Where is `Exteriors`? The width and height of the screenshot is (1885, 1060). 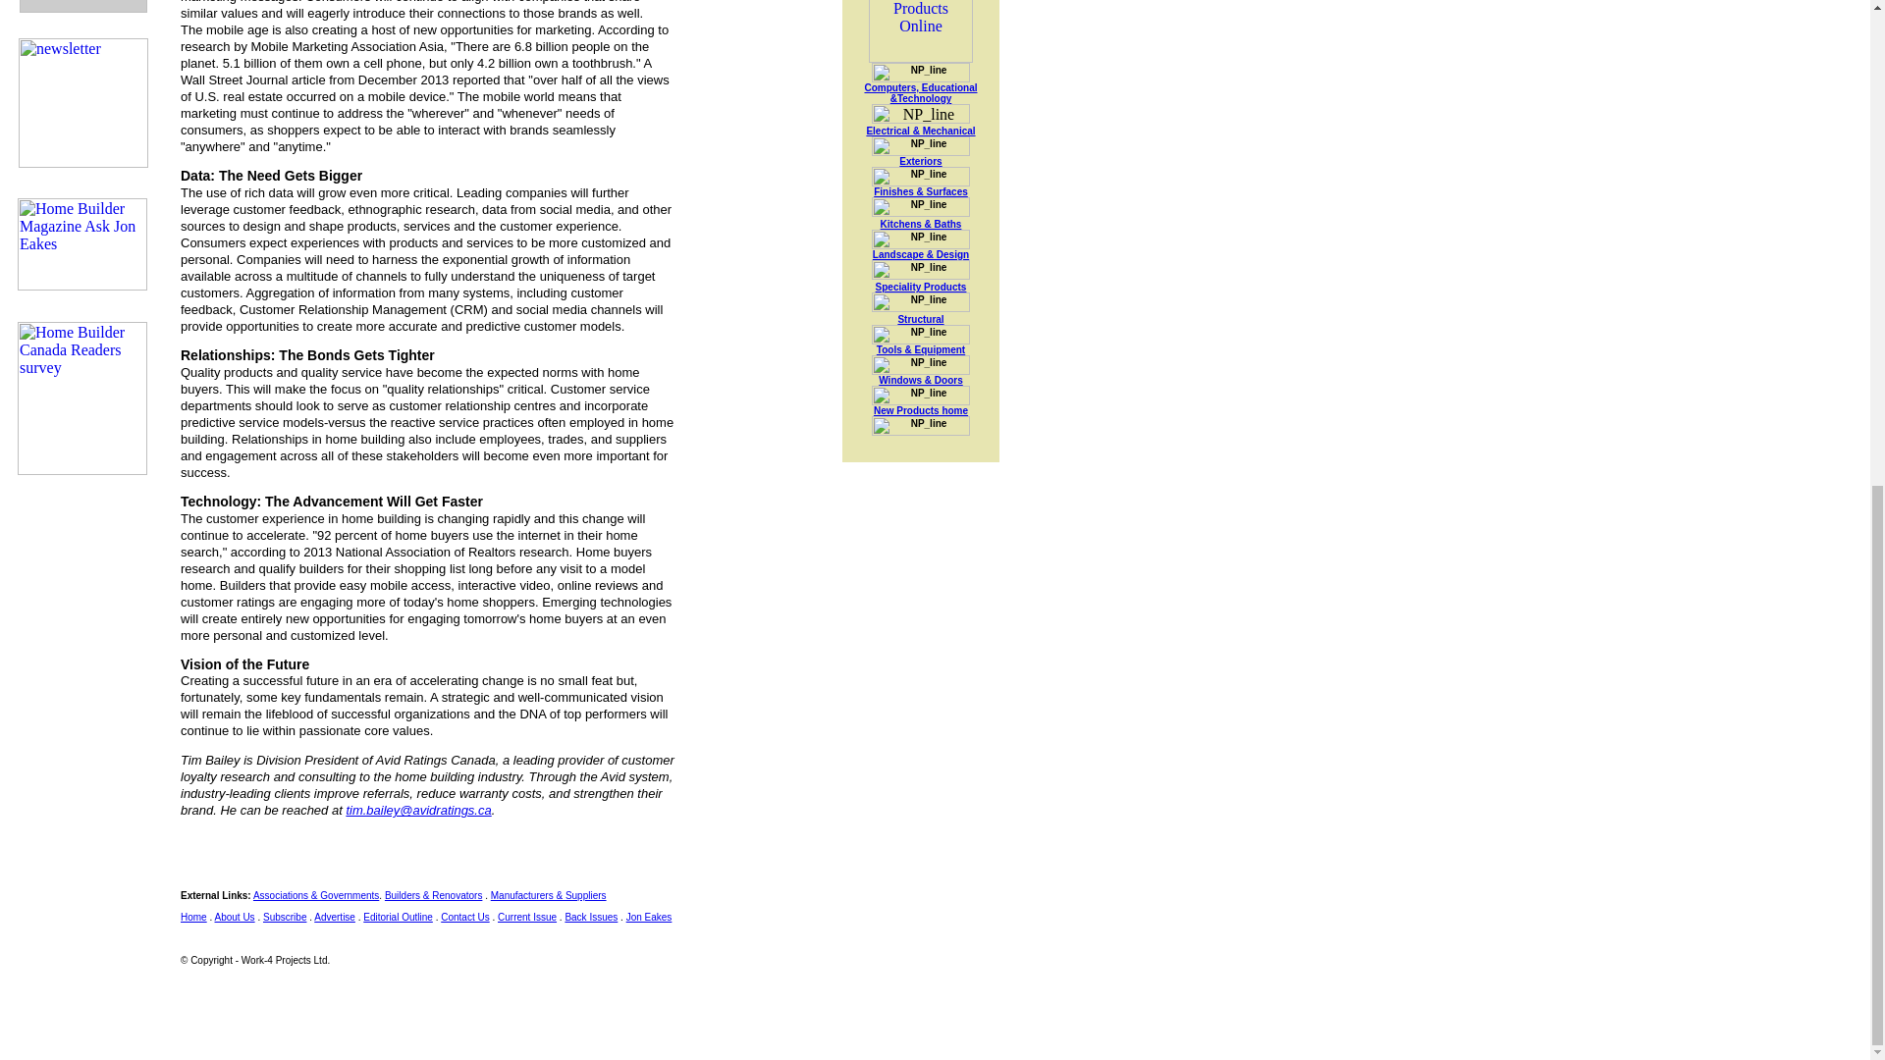
Exteriors is located at coordinates (919, 161).